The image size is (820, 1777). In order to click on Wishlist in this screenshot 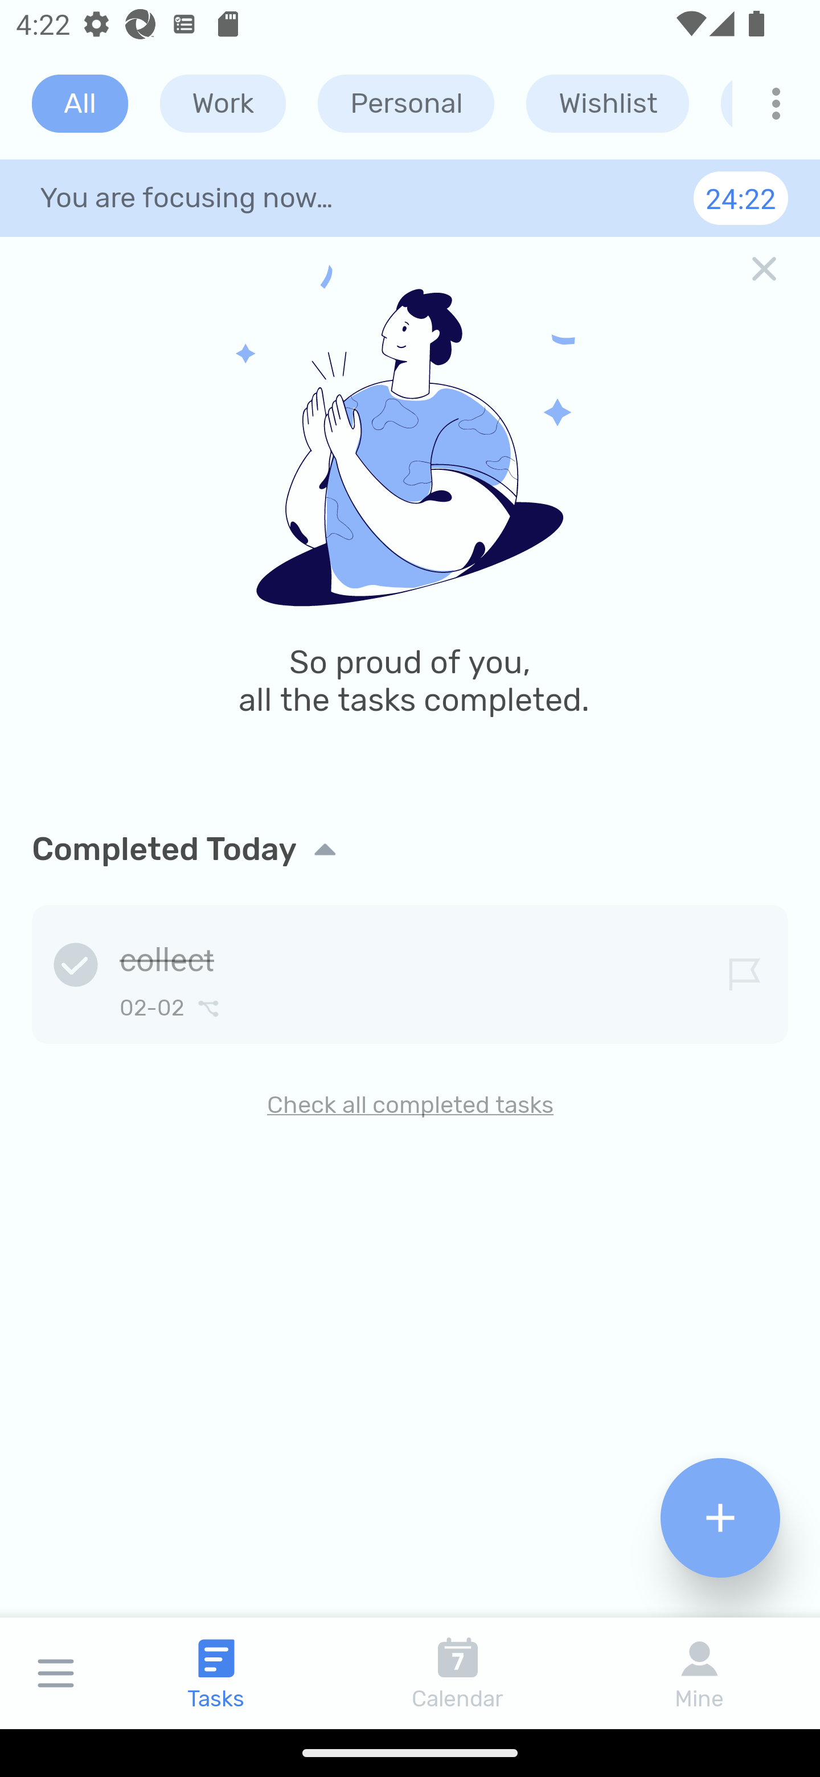, I will do `click(607, 104)`.